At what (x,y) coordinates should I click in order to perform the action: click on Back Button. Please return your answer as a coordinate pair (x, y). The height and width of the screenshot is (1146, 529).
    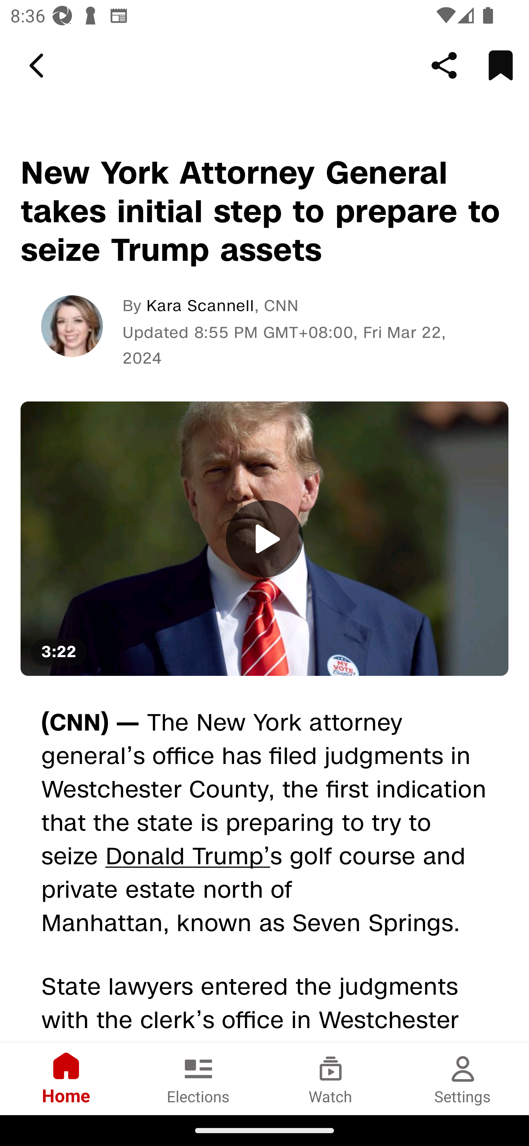
    Looking at the image, I should click on (39, 66).